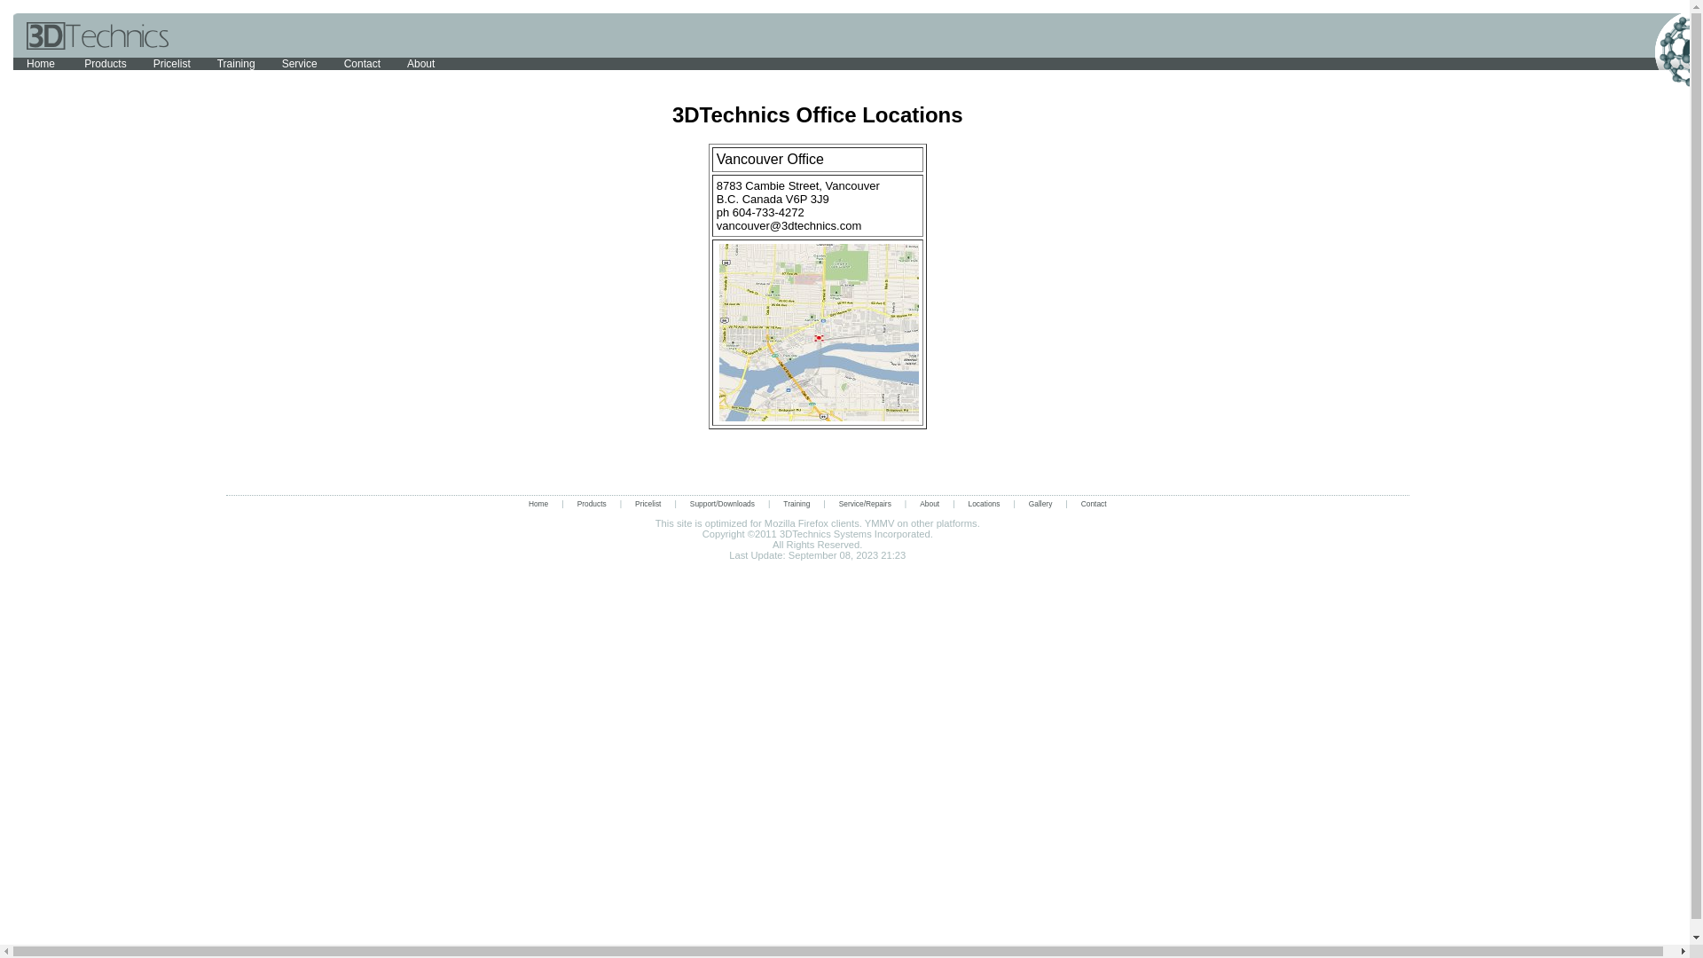 The width and height of the screenshot is (1703, 958). What do you see at coordinates (300, 64) in the screenshot?
I see `Service` at bounding box center [300, 64].